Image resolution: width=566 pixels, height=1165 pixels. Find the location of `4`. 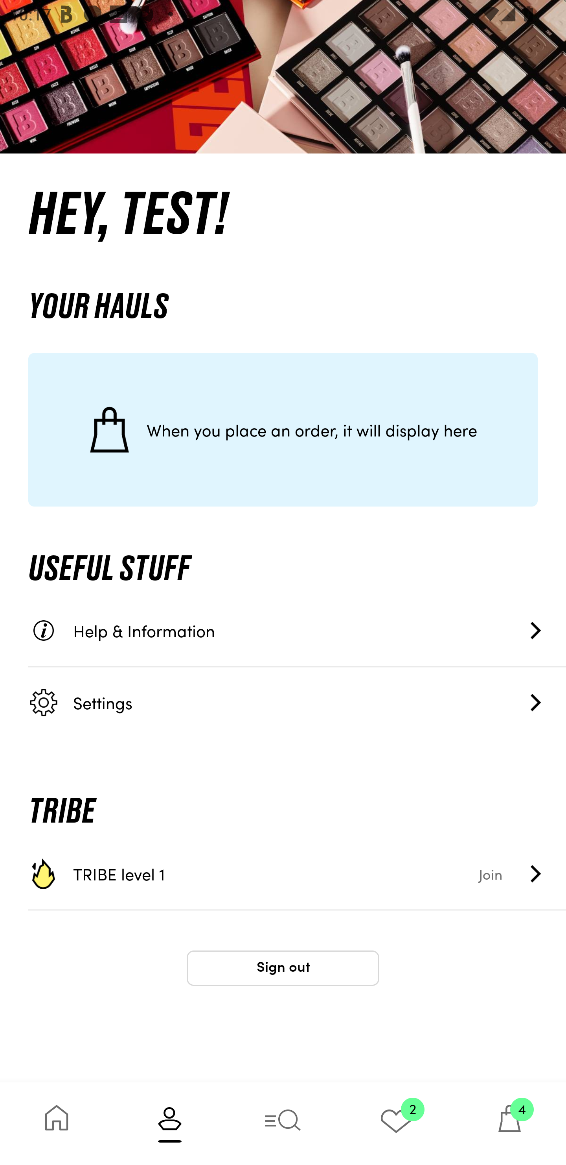

4 is located at coordinates (509, 1123).